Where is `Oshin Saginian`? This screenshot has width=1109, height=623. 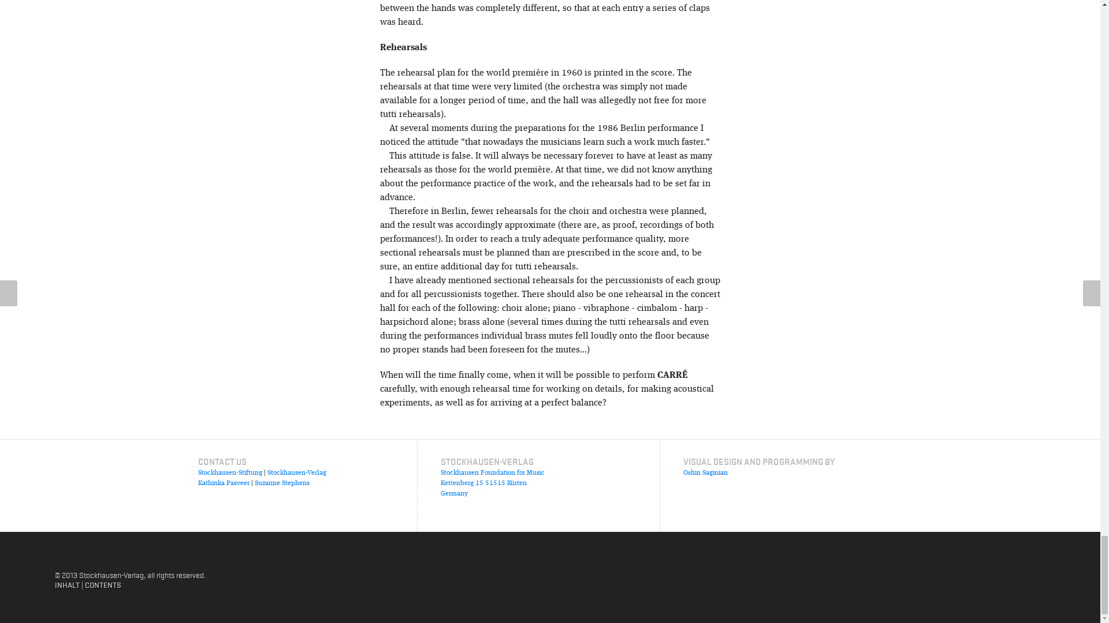 Oshin Saginian is located at coordinates (705, 473).